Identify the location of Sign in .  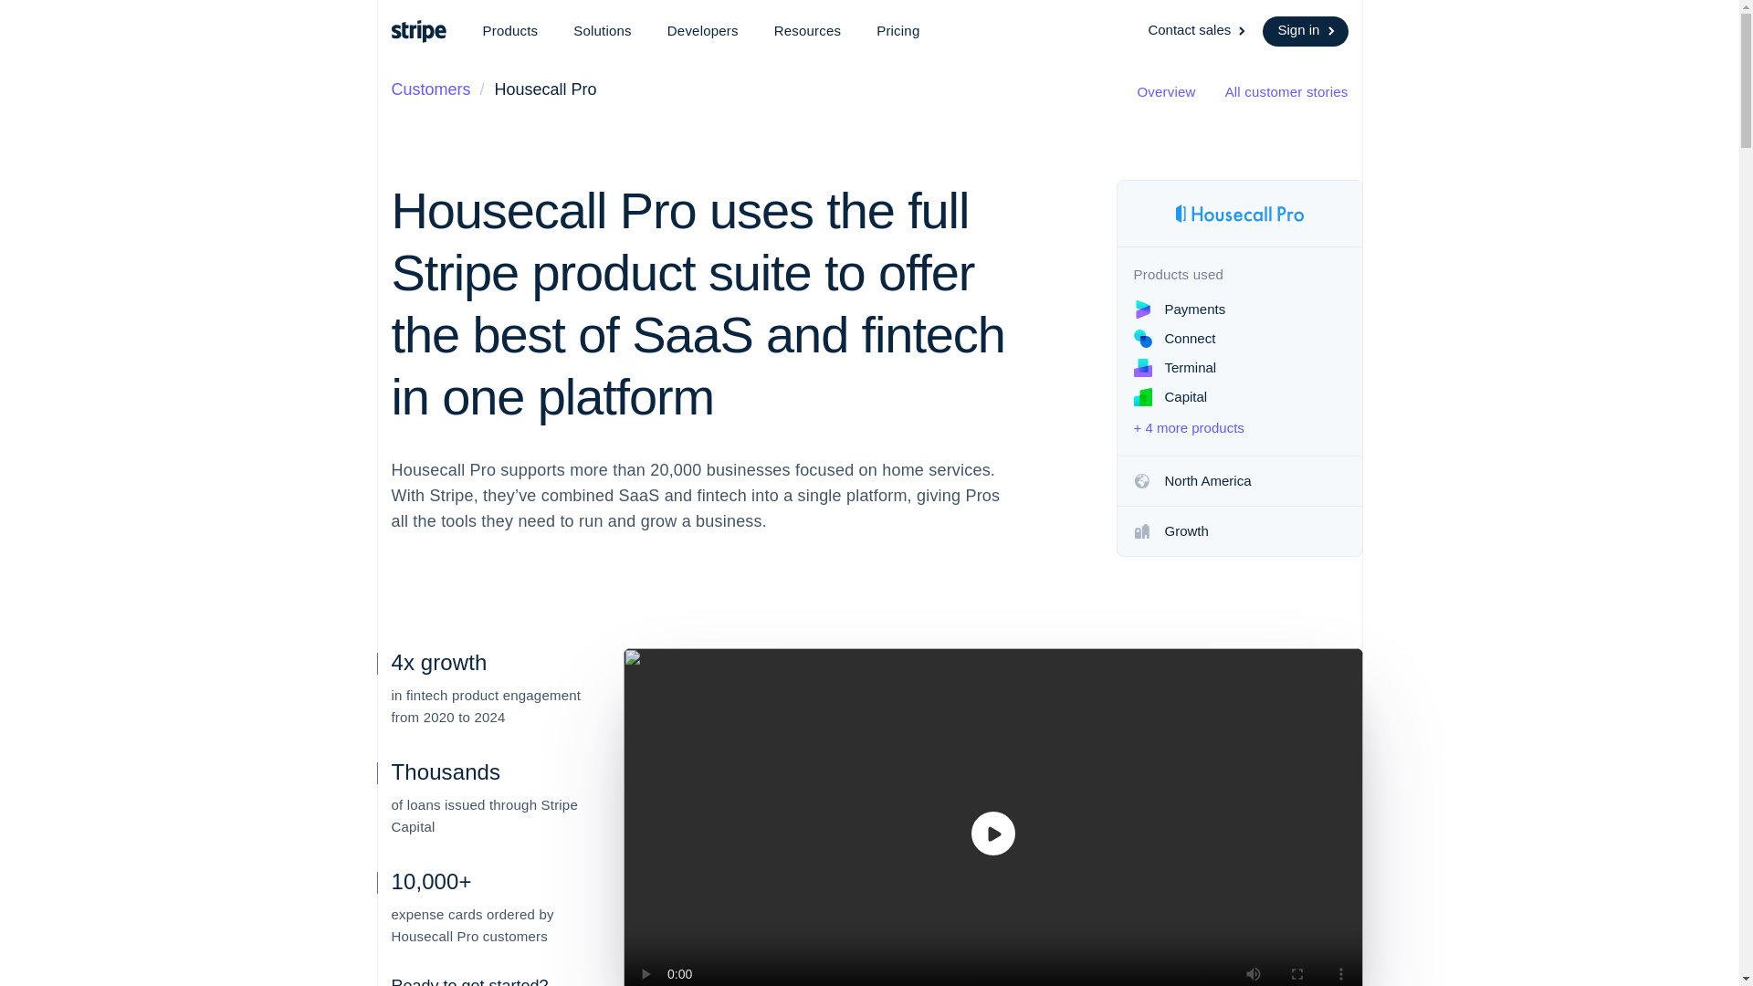
(1305, 31).